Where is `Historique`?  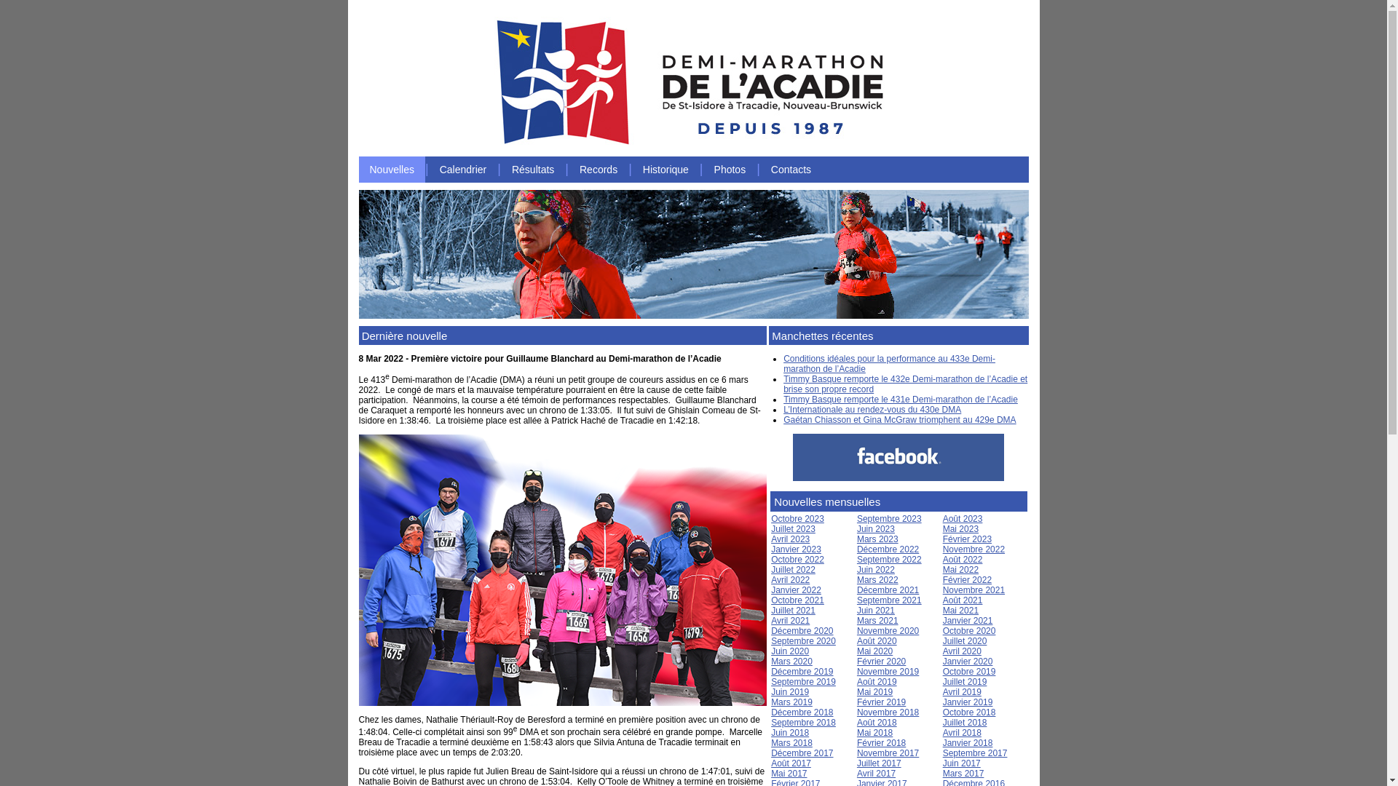
Historique is located at coordinates (666, 170).